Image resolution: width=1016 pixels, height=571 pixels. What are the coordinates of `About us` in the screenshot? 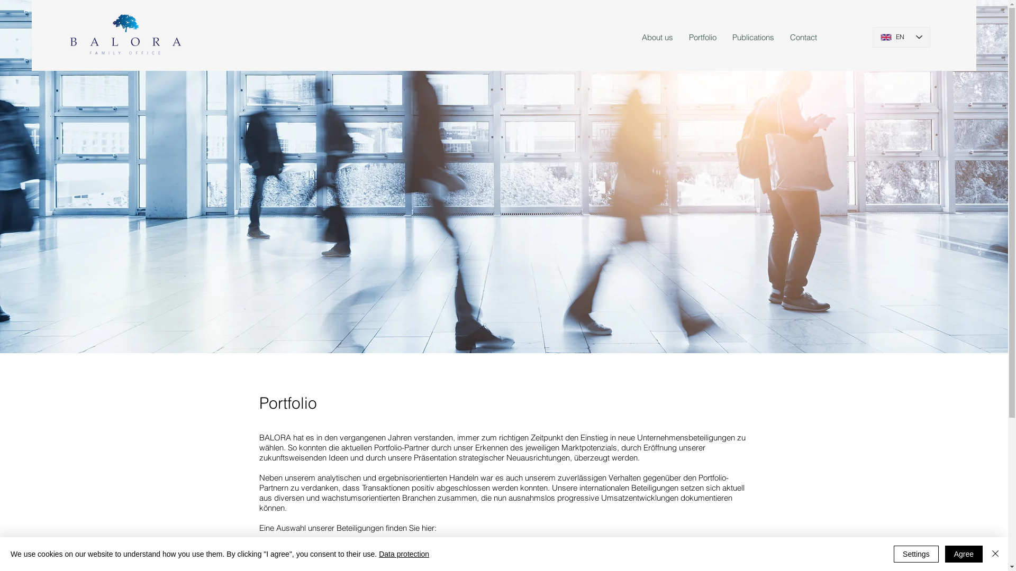 It's located at (657, 38).